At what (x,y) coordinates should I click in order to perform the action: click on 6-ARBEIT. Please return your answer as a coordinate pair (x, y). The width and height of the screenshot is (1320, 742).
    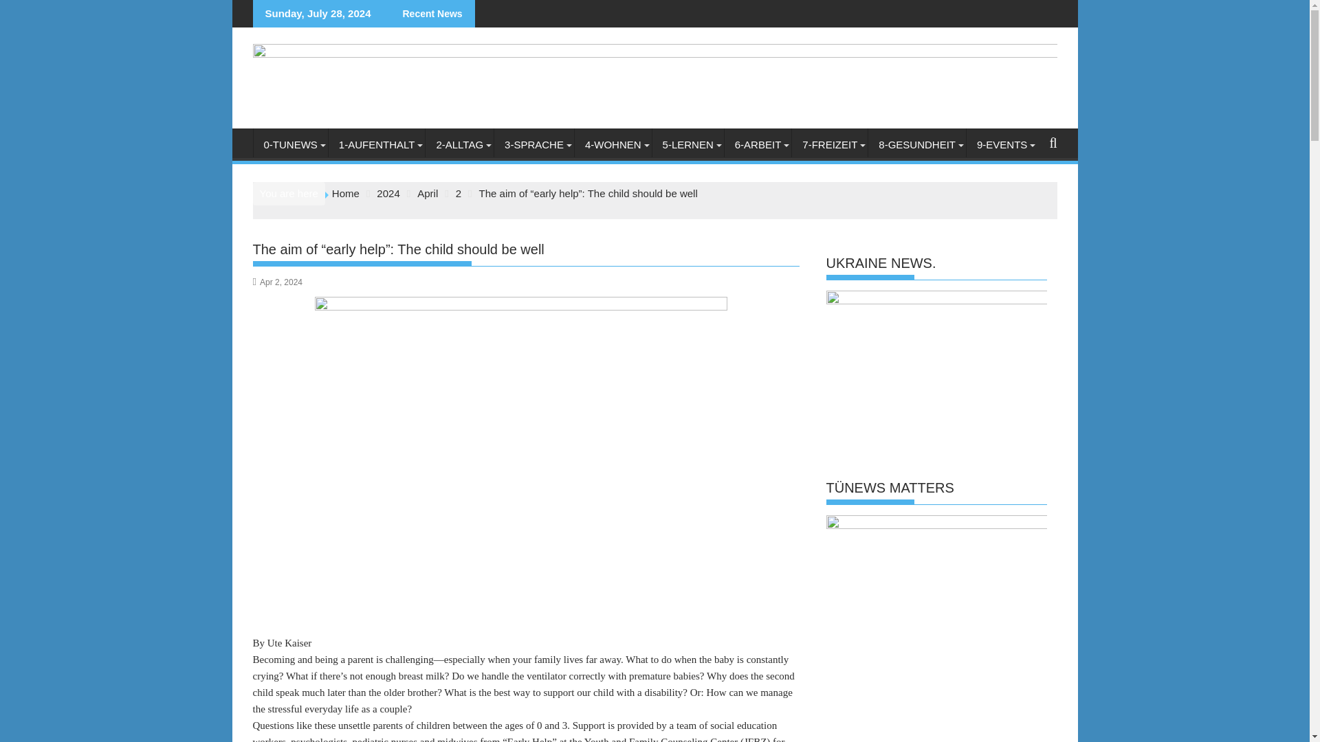
    Looking at the image, I should click on (758, 144).